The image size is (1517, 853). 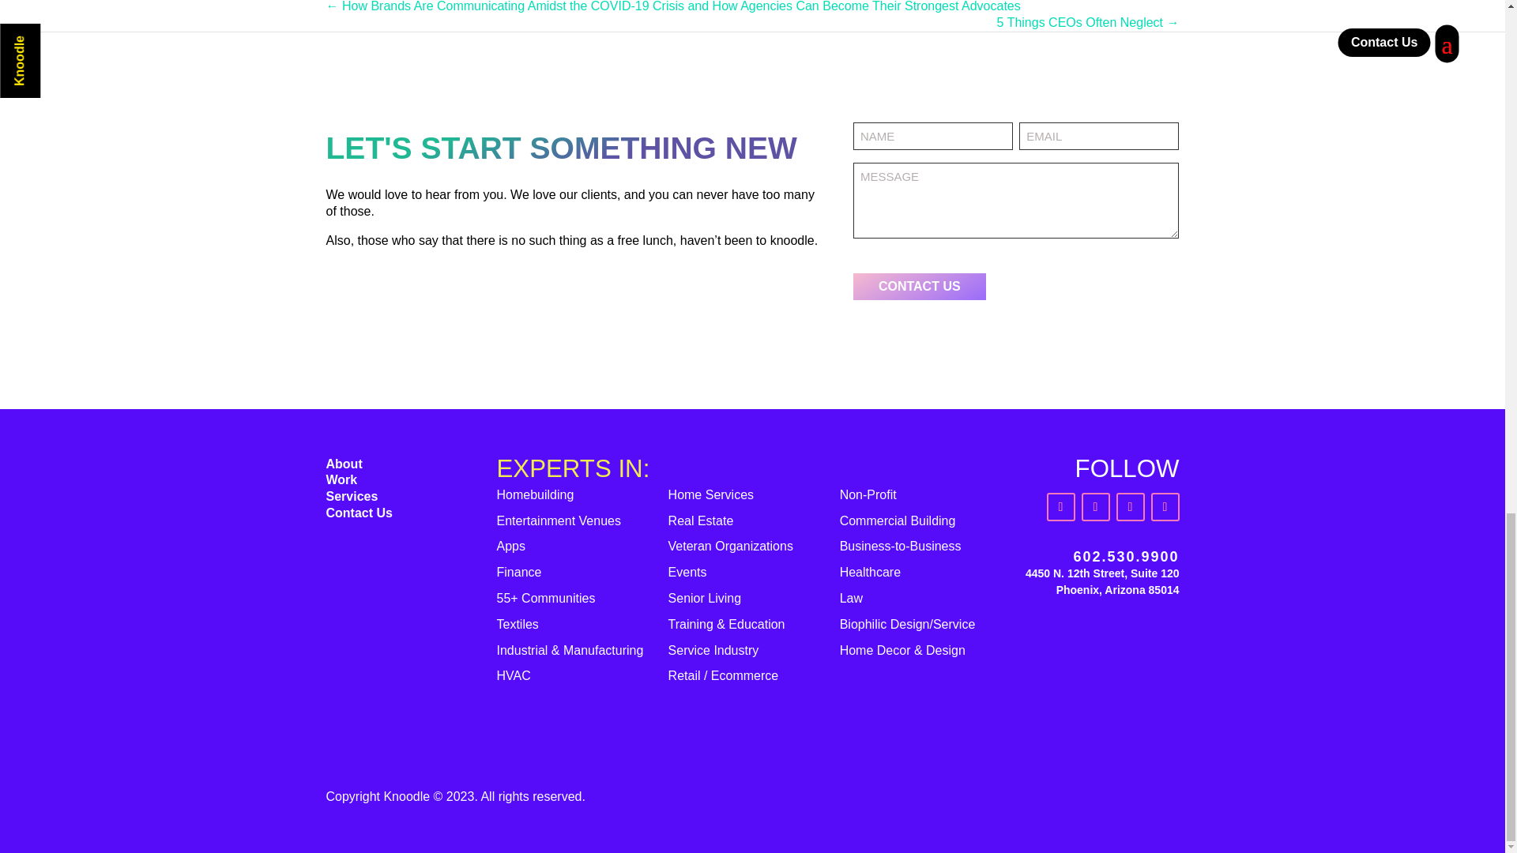 I want to click on Real Estate, so click(x=702, y=521).